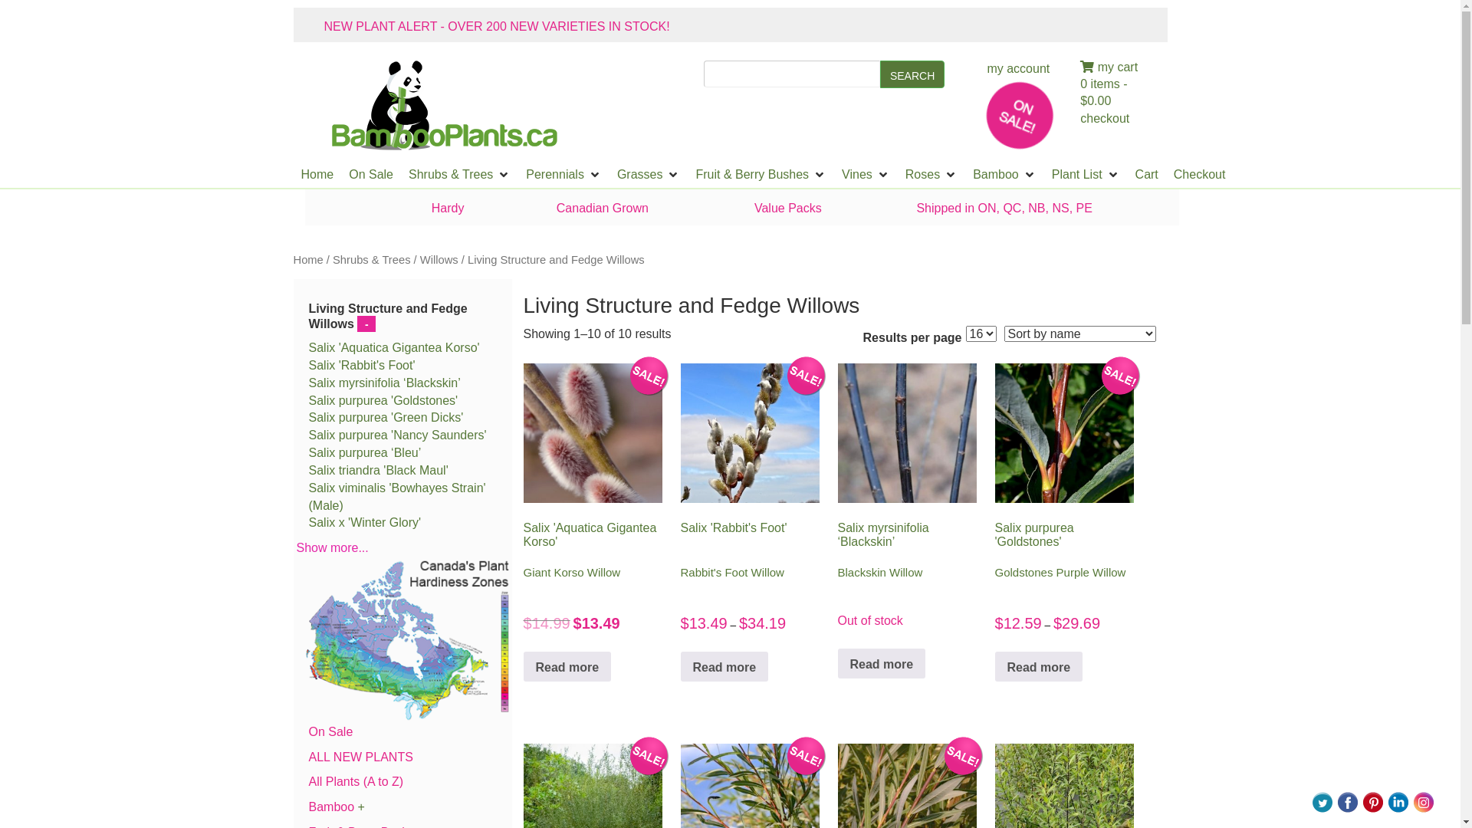 The width and height of the screenshot is (1472, 828). Describe the element at coordinates (365, 523) in the screenshot. I see `Salix x 'Winter Glory'` at that location.